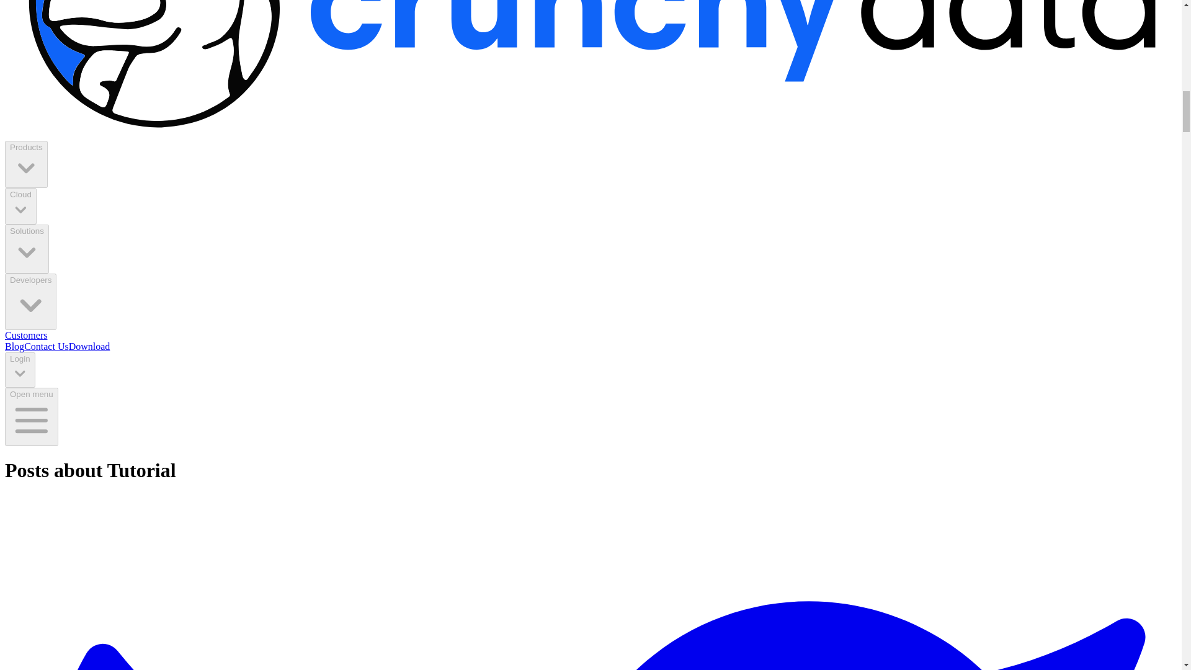 This screenshot has width=1191, height=670. What do you see at coordinates (20, 206) in the screenshot?
I see `Cloud` at bounding box center [20, 206].